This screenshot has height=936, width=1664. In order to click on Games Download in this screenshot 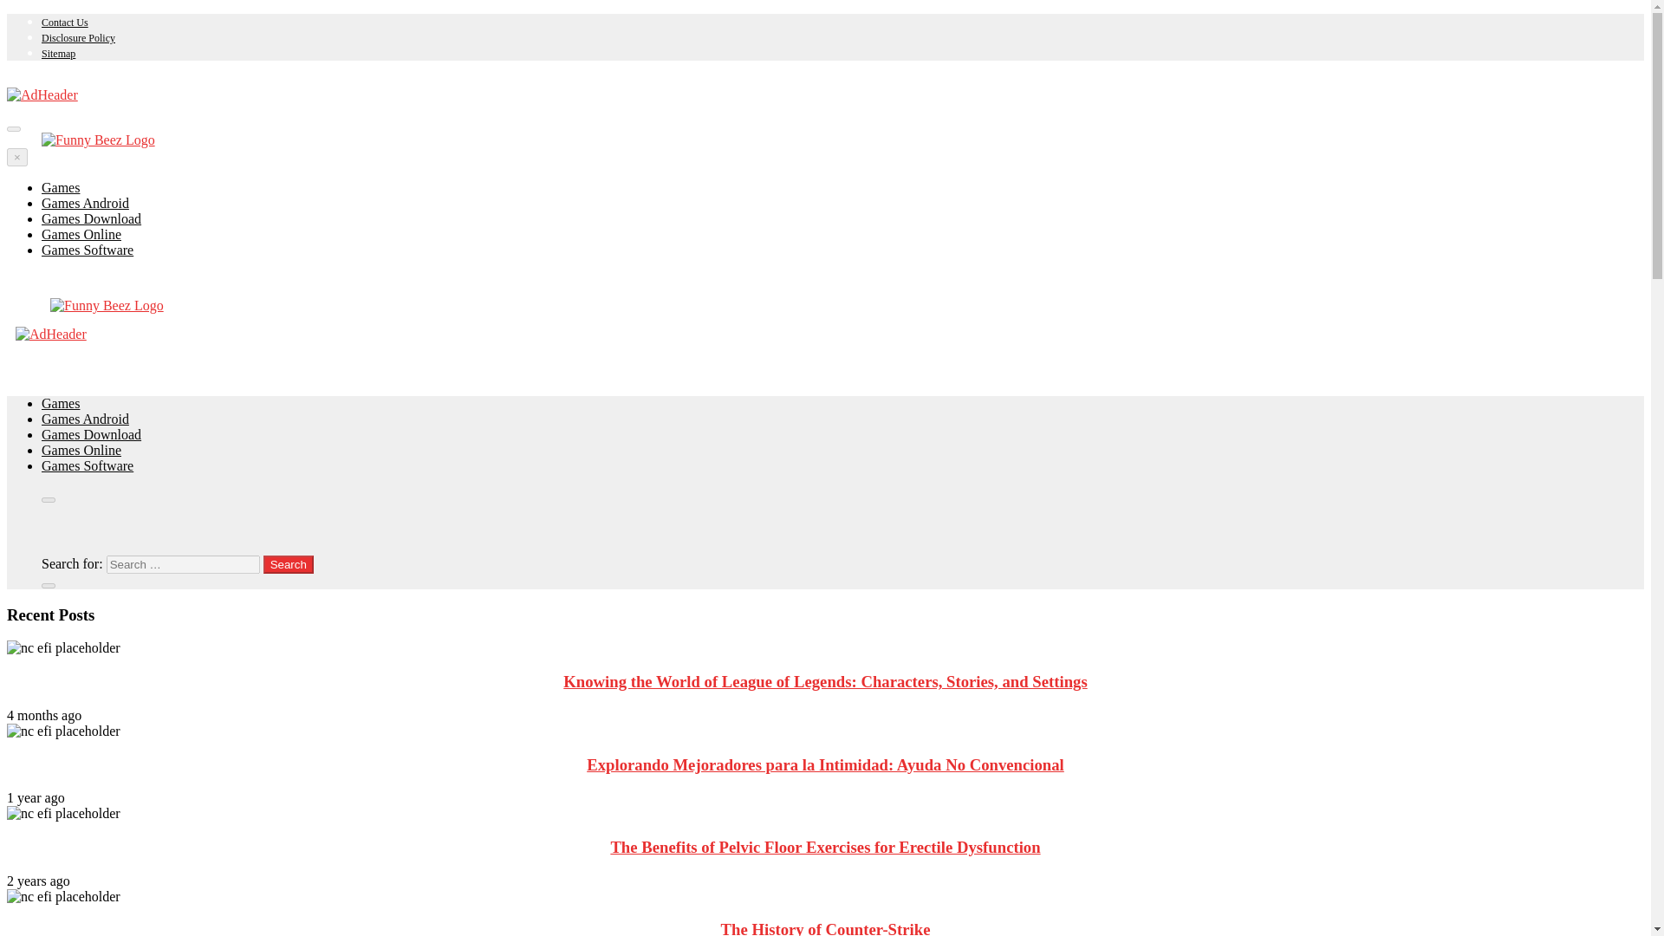, I will do `click(92, 433)`.